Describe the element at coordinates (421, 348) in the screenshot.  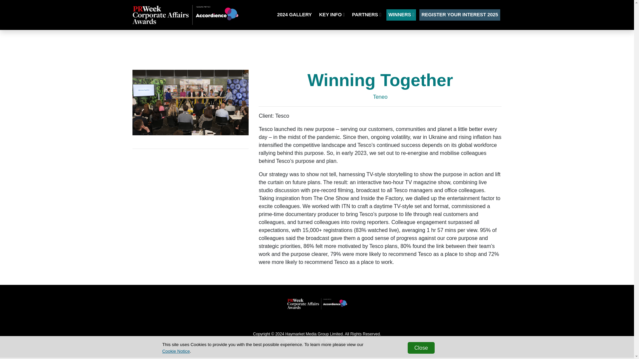
I see `Close` at that location.